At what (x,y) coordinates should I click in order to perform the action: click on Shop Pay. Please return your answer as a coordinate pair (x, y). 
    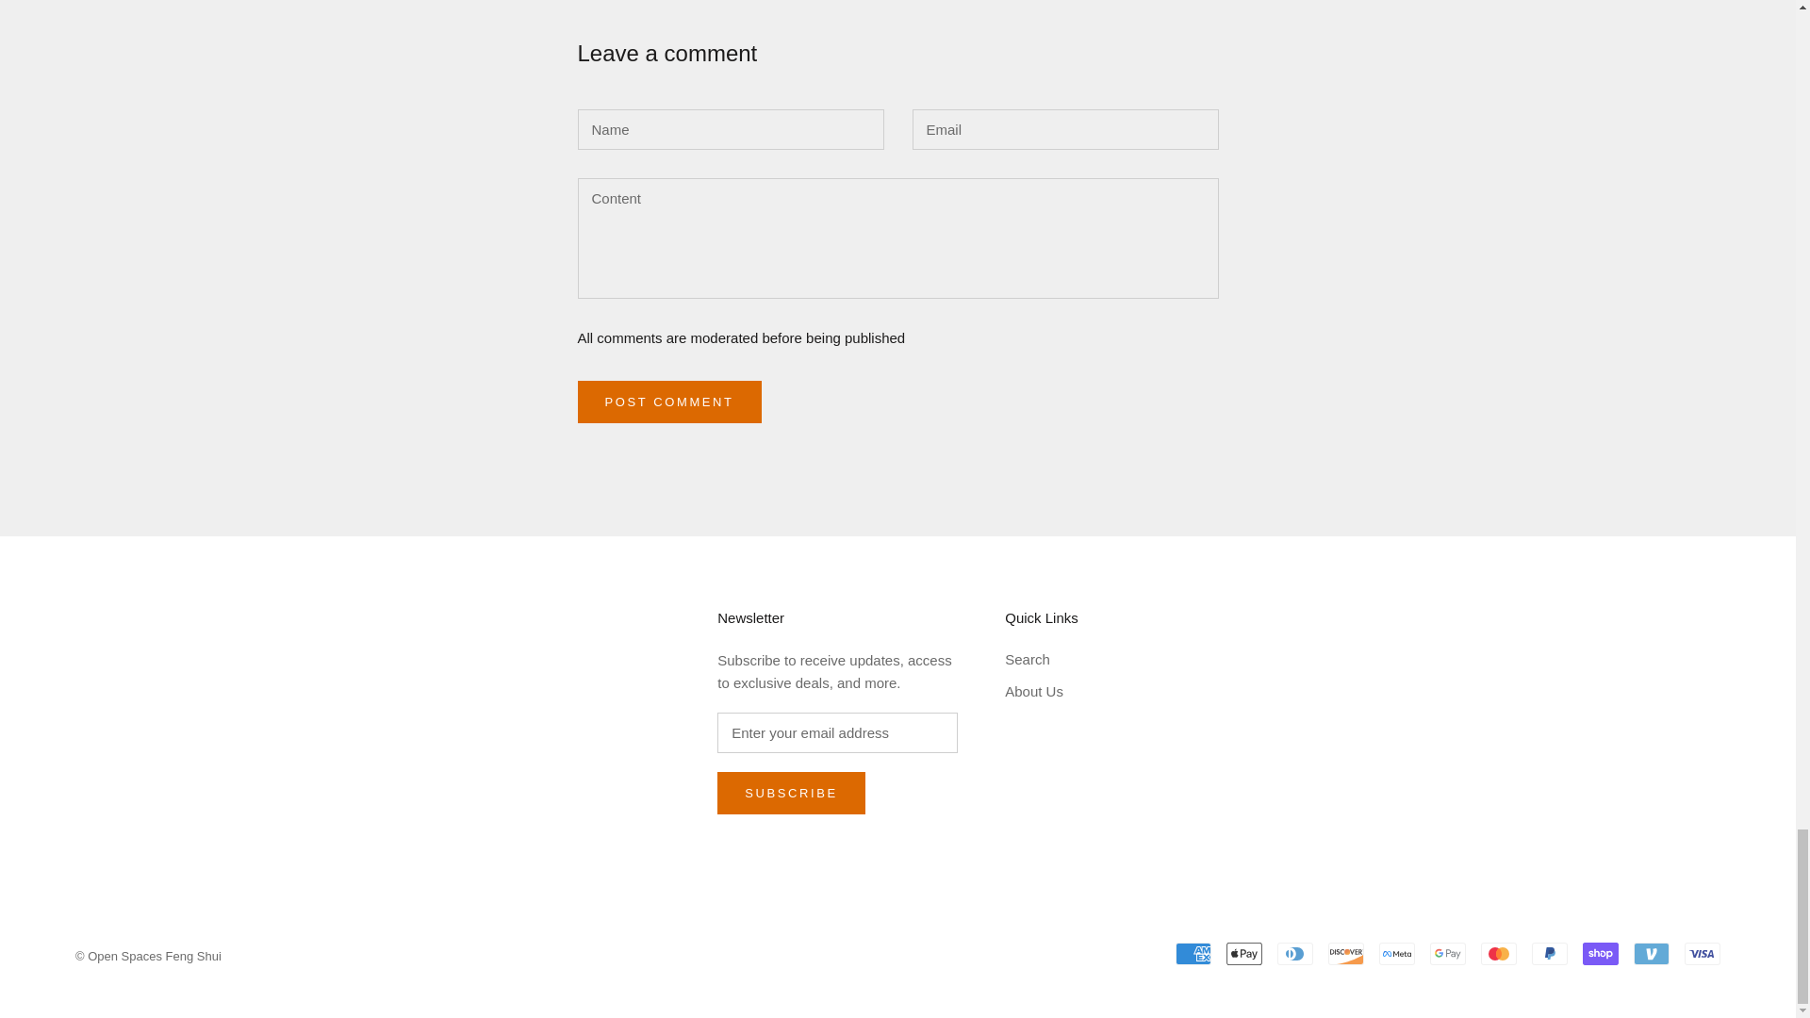
    Looking at the image, I should click on (1600, 954).